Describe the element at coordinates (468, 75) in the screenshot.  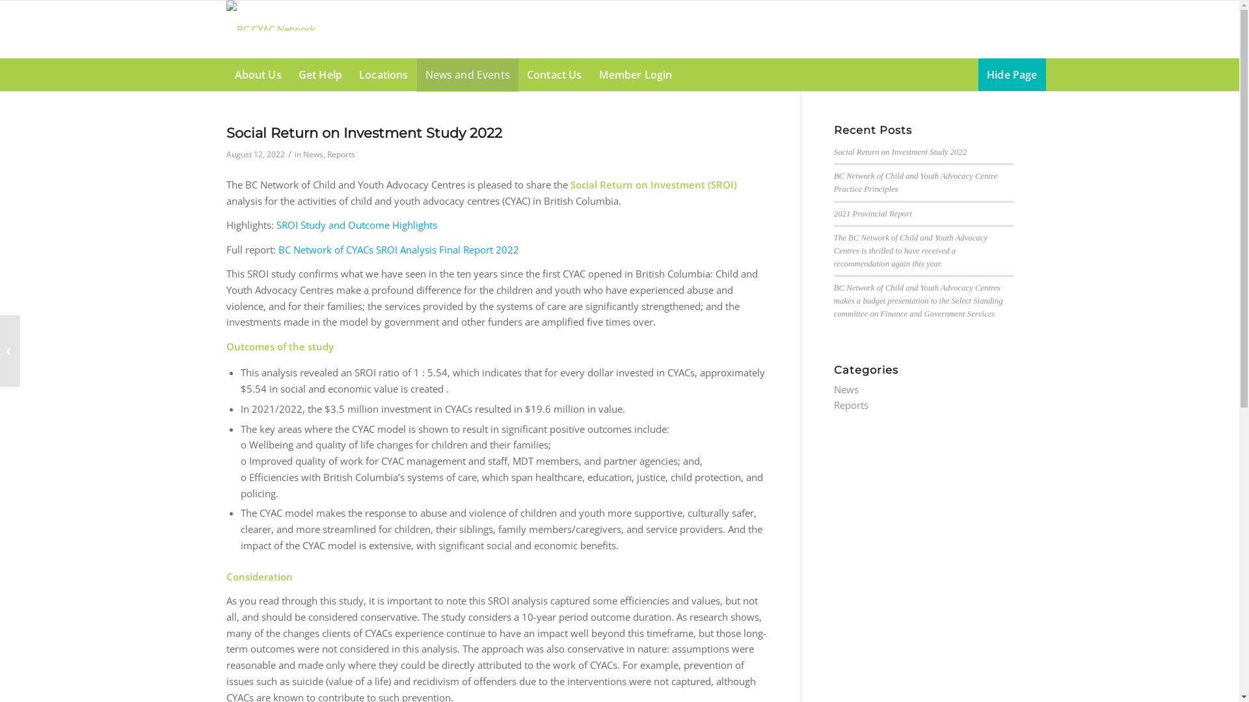
I see `News and Events` at that location.